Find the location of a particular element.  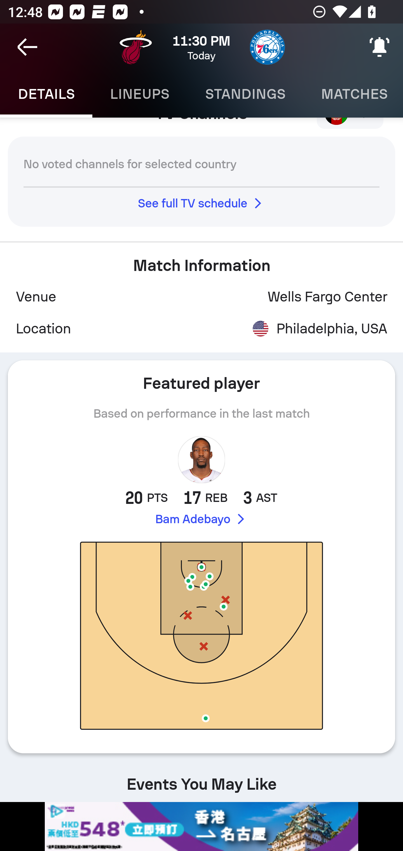

Events You May Like is located at coordinates (201, 780).